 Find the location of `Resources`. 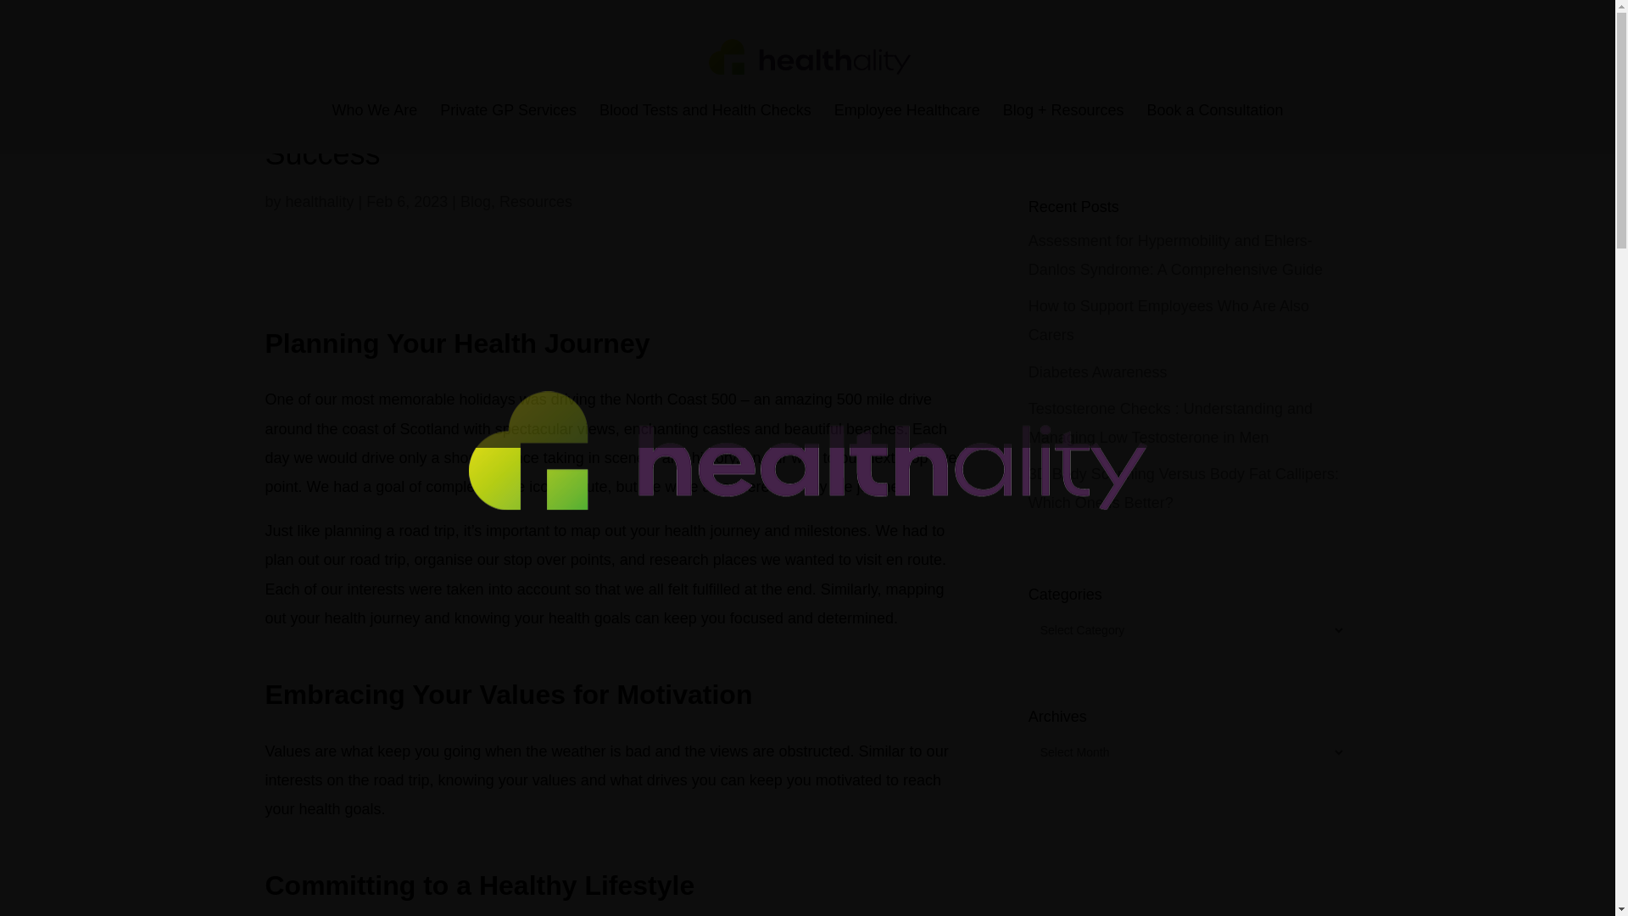

Resources is located at coordinates (536, 202).